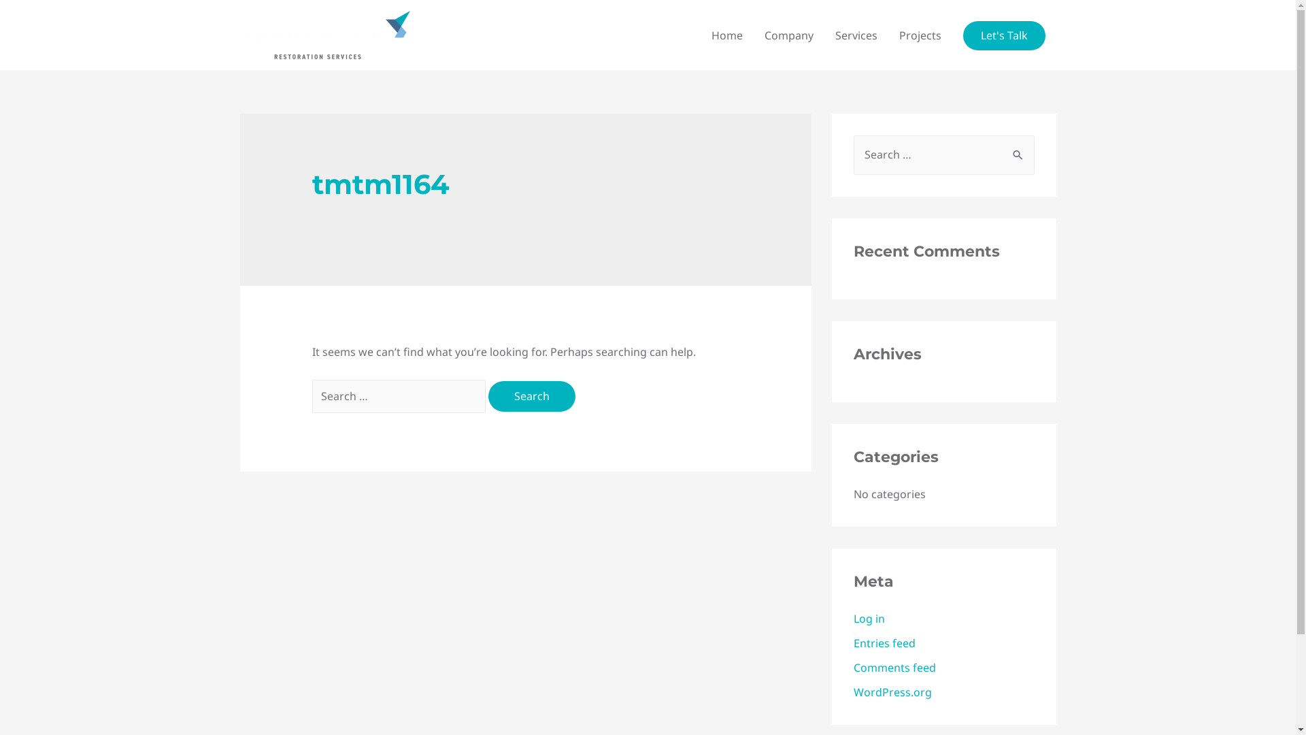 This screenshot has height=735, width=1306. I want to click on Search, so click(532, 397).